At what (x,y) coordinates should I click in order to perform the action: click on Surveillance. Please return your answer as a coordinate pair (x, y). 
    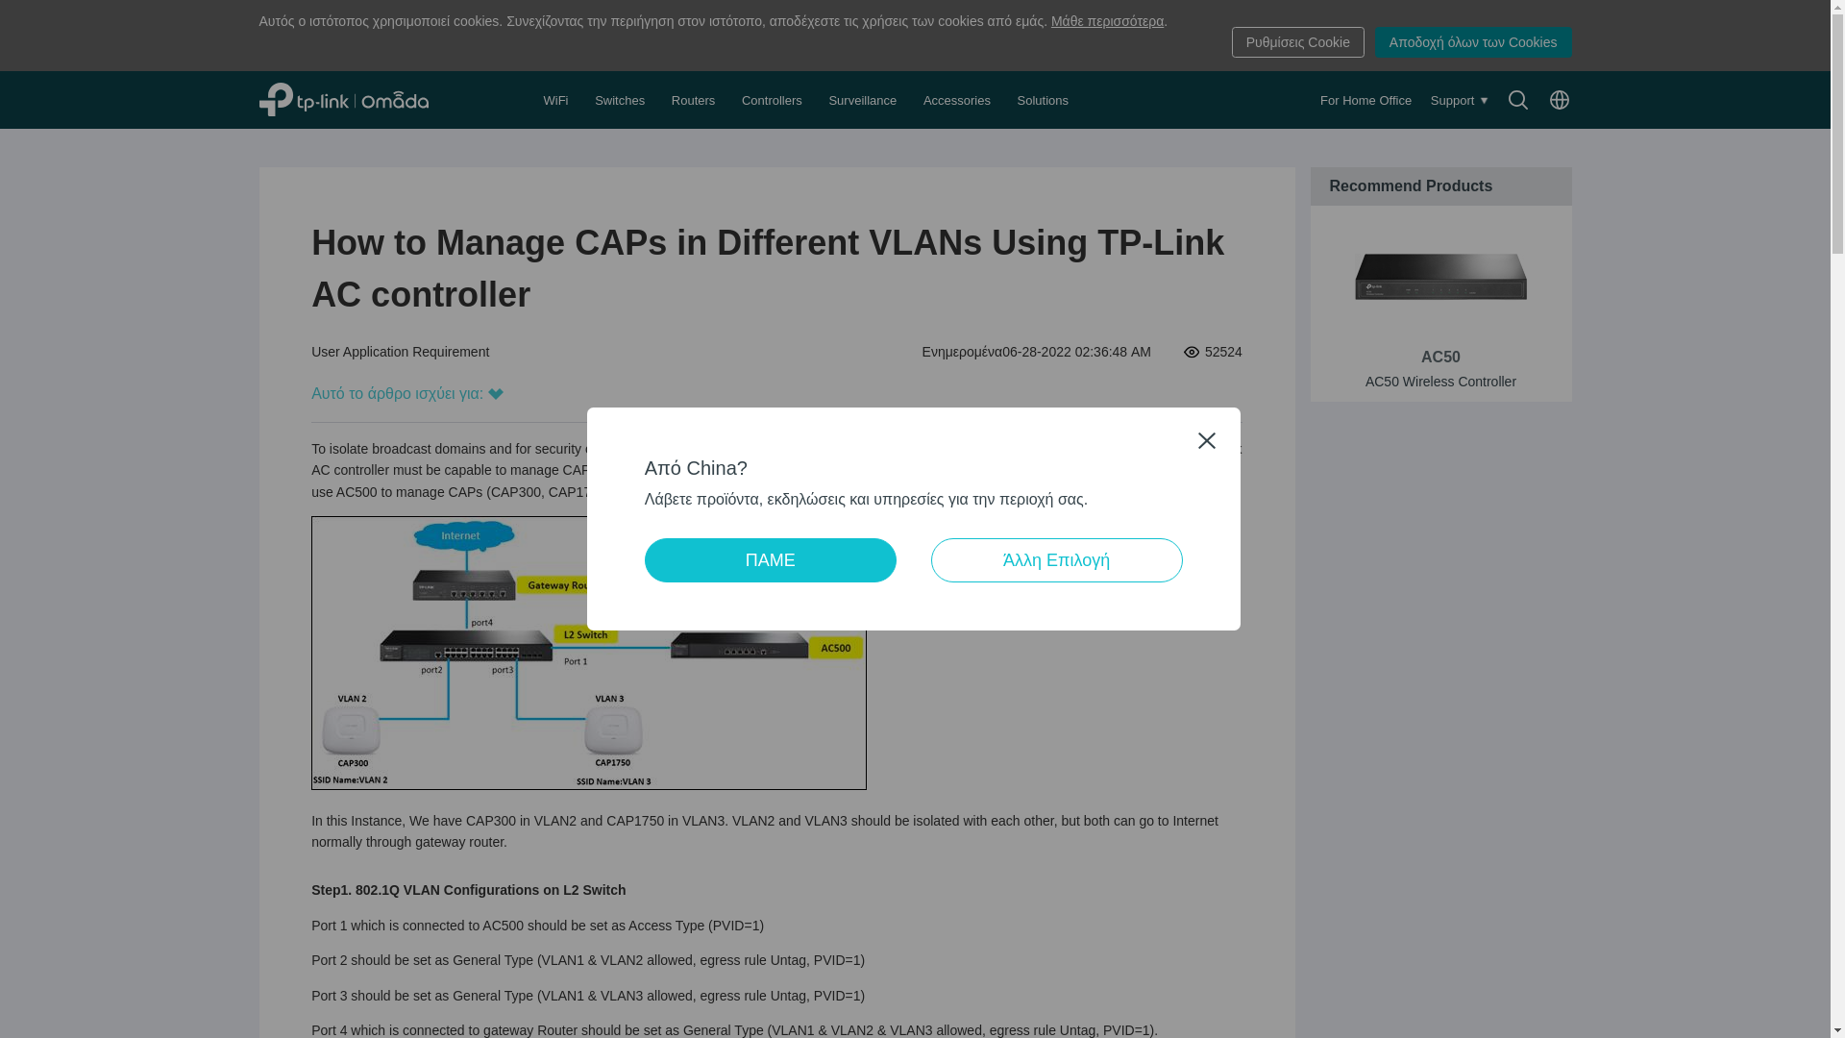
    Looking at the image, I should click on (864, 100).